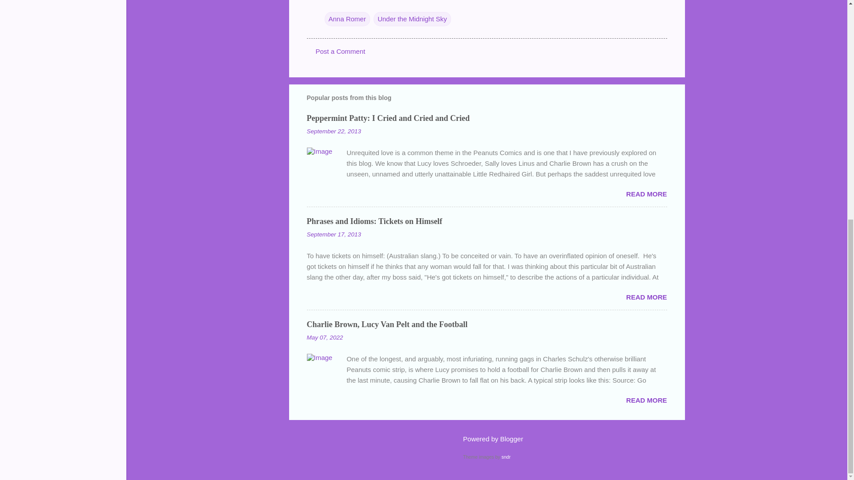 Image resolution: width=854 pixels, height=480 pixels. I want to click on September 17, 2013, so click(334, 234).